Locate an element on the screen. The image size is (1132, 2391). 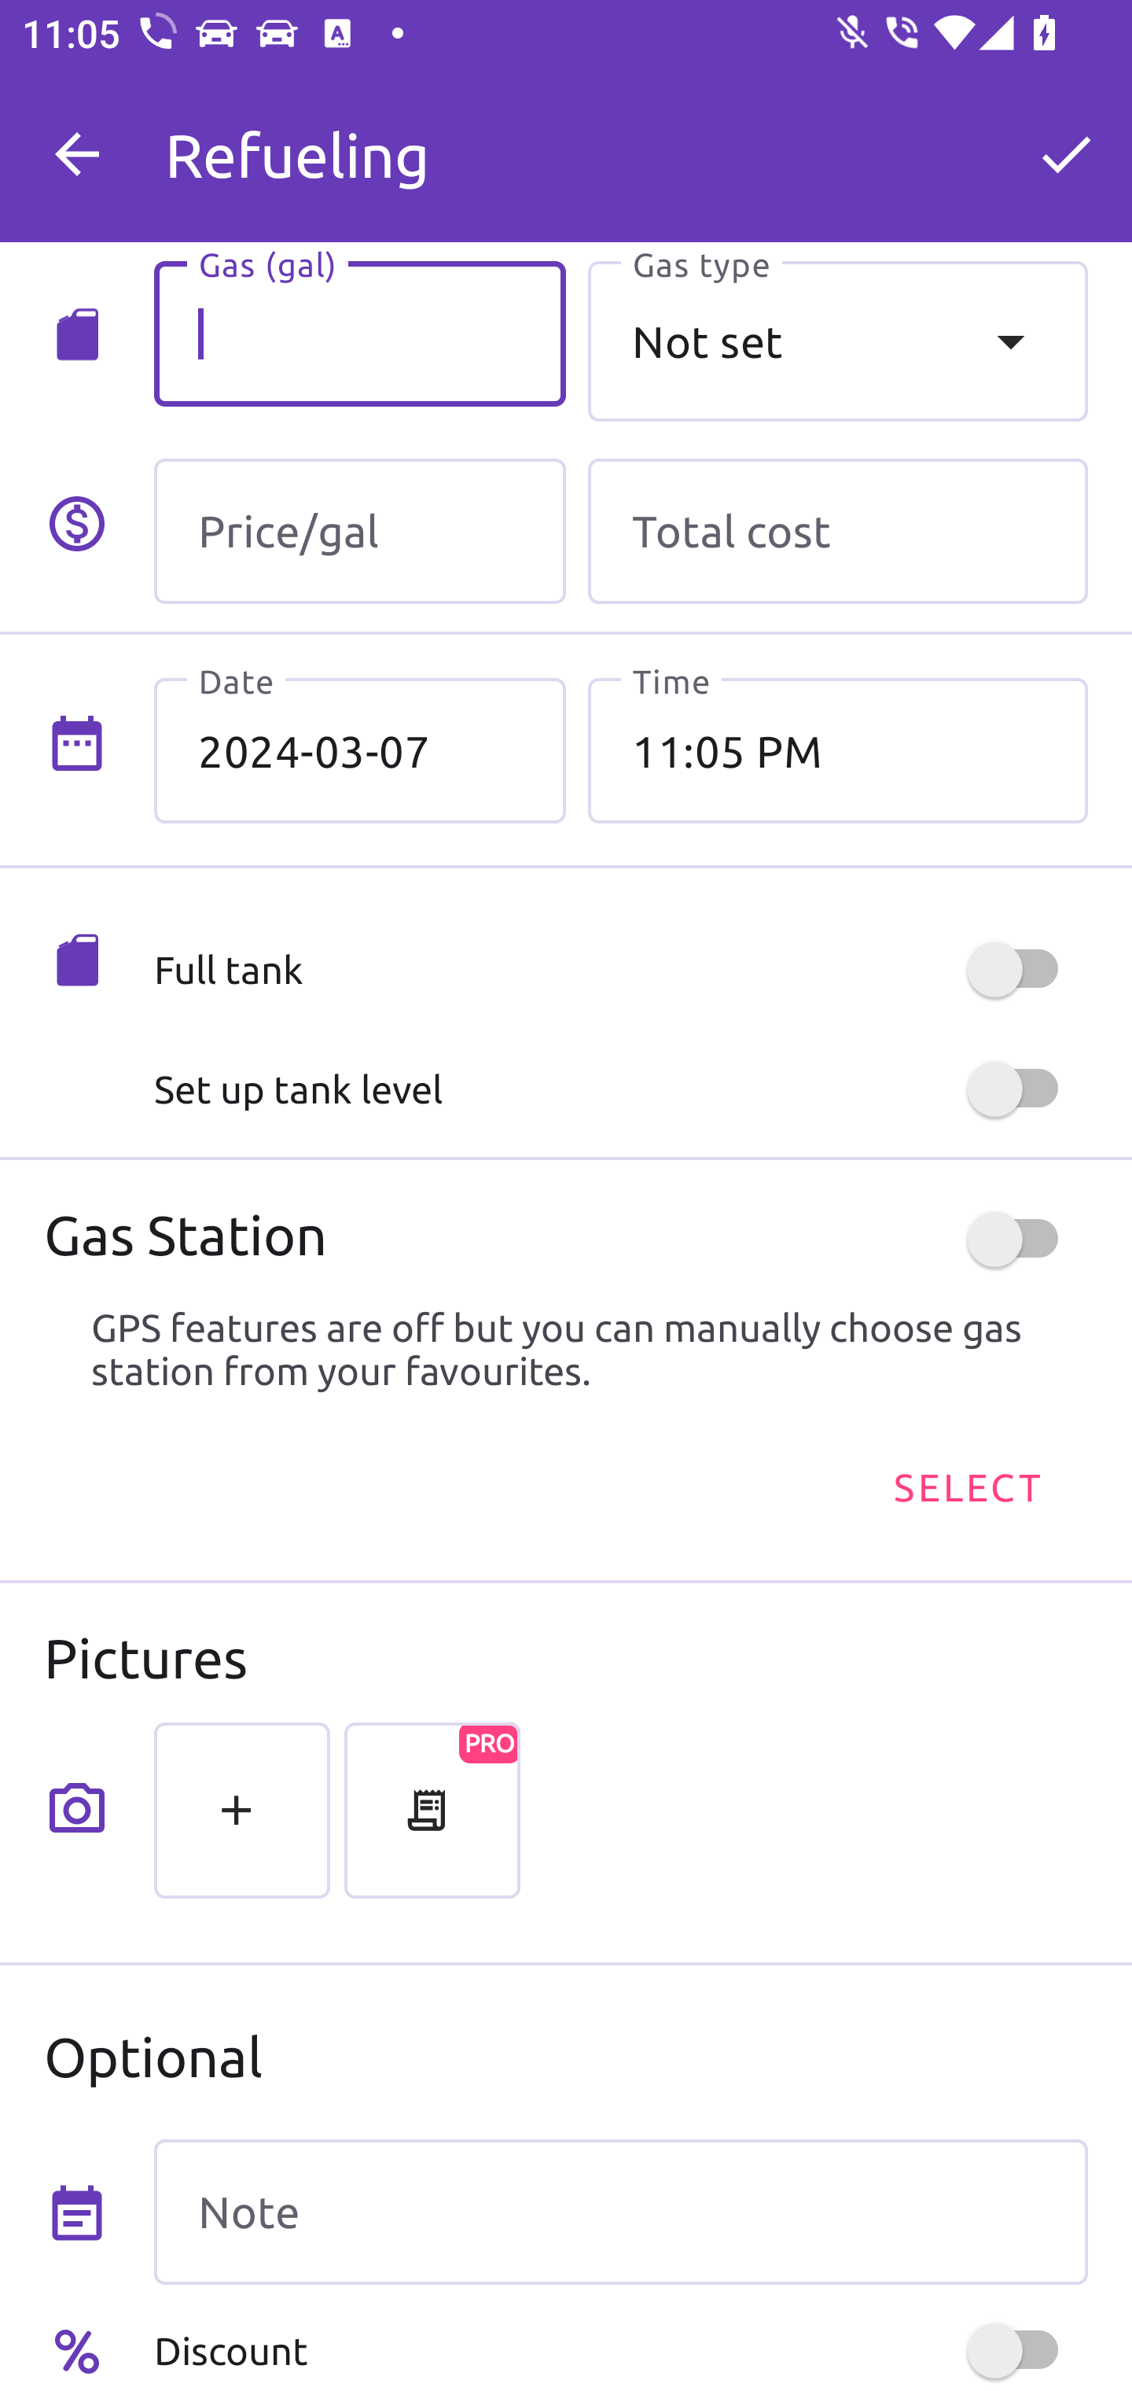
Discount is located at coordinates (620, 2350).